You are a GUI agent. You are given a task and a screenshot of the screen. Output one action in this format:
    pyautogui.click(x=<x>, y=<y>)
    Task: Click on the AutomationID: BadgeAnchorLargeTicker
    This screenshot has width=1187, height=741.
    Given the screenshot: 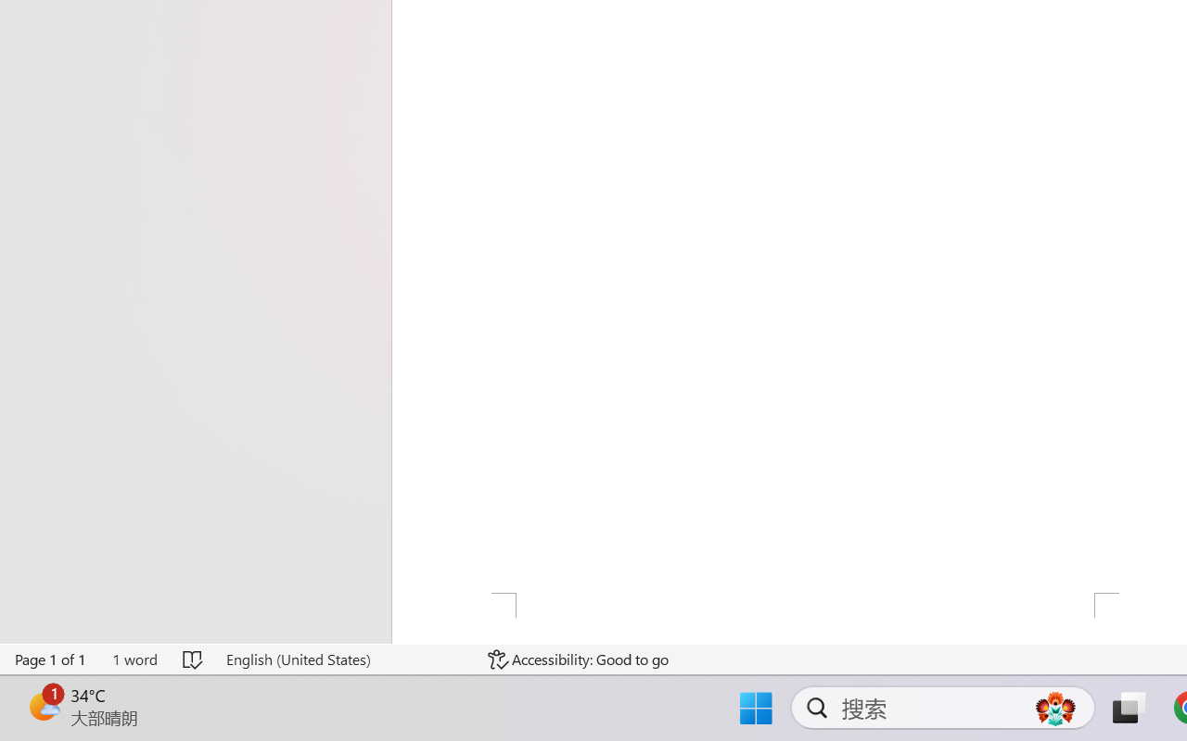 What is the action you would take?
    pyautogui.click(x=43, y=706)
    